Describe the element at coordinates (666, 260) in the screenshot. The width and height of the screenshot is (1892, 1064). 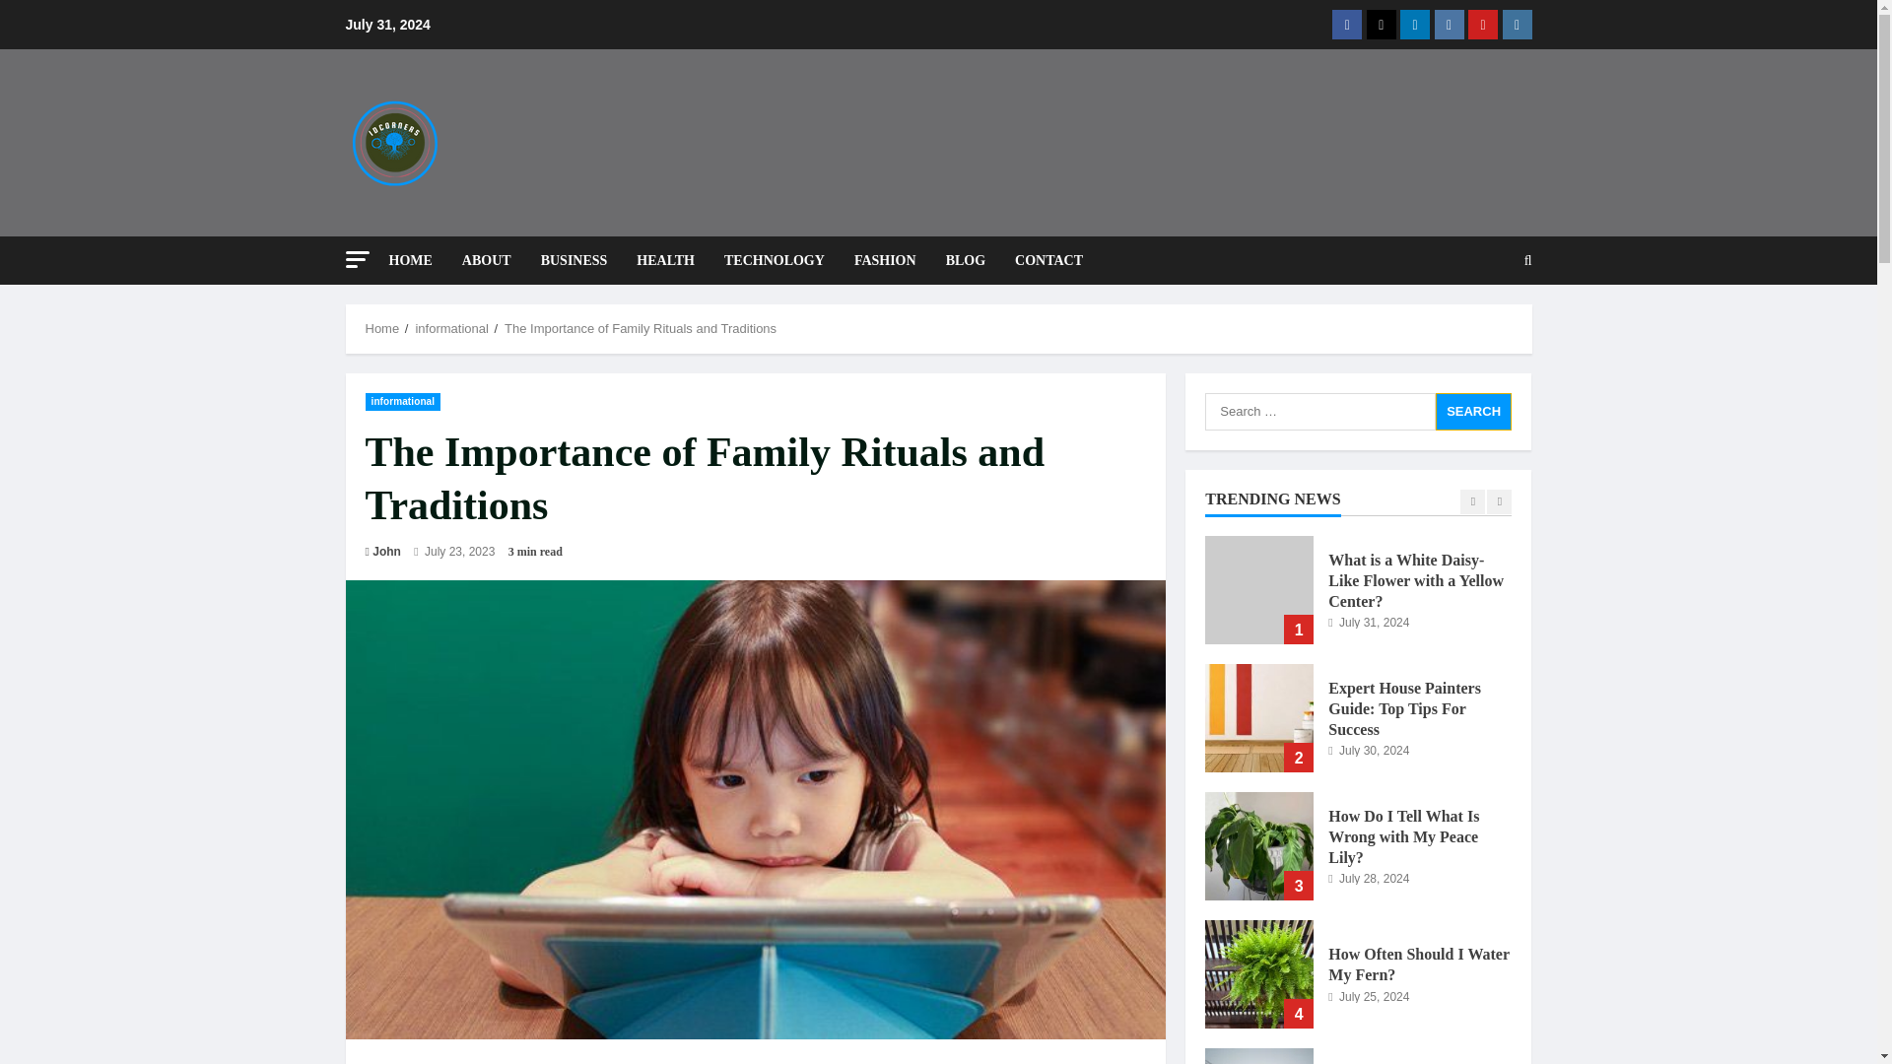
I see `HEALTH` at that location.